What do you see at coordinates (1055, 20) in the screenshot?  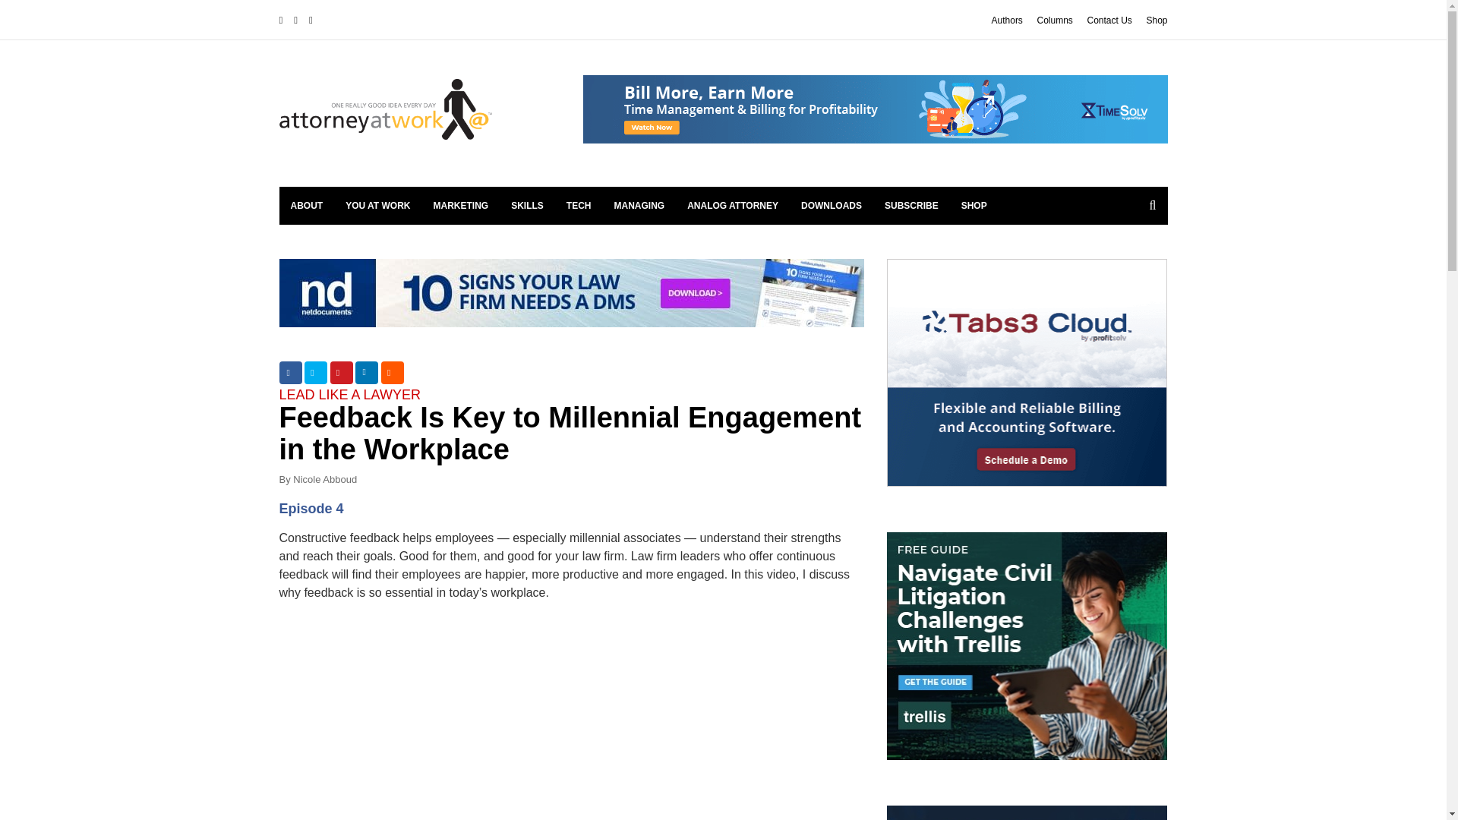 I see `Columns` at bounding box center [1055, 20].